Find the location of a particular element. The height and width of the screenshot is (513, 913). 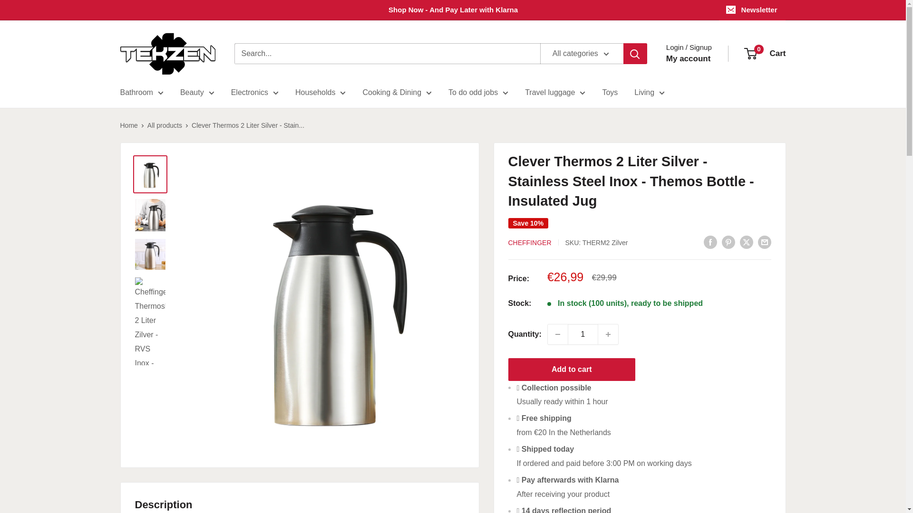

Increase quantity by 1 is located at coordinates (608, 334).